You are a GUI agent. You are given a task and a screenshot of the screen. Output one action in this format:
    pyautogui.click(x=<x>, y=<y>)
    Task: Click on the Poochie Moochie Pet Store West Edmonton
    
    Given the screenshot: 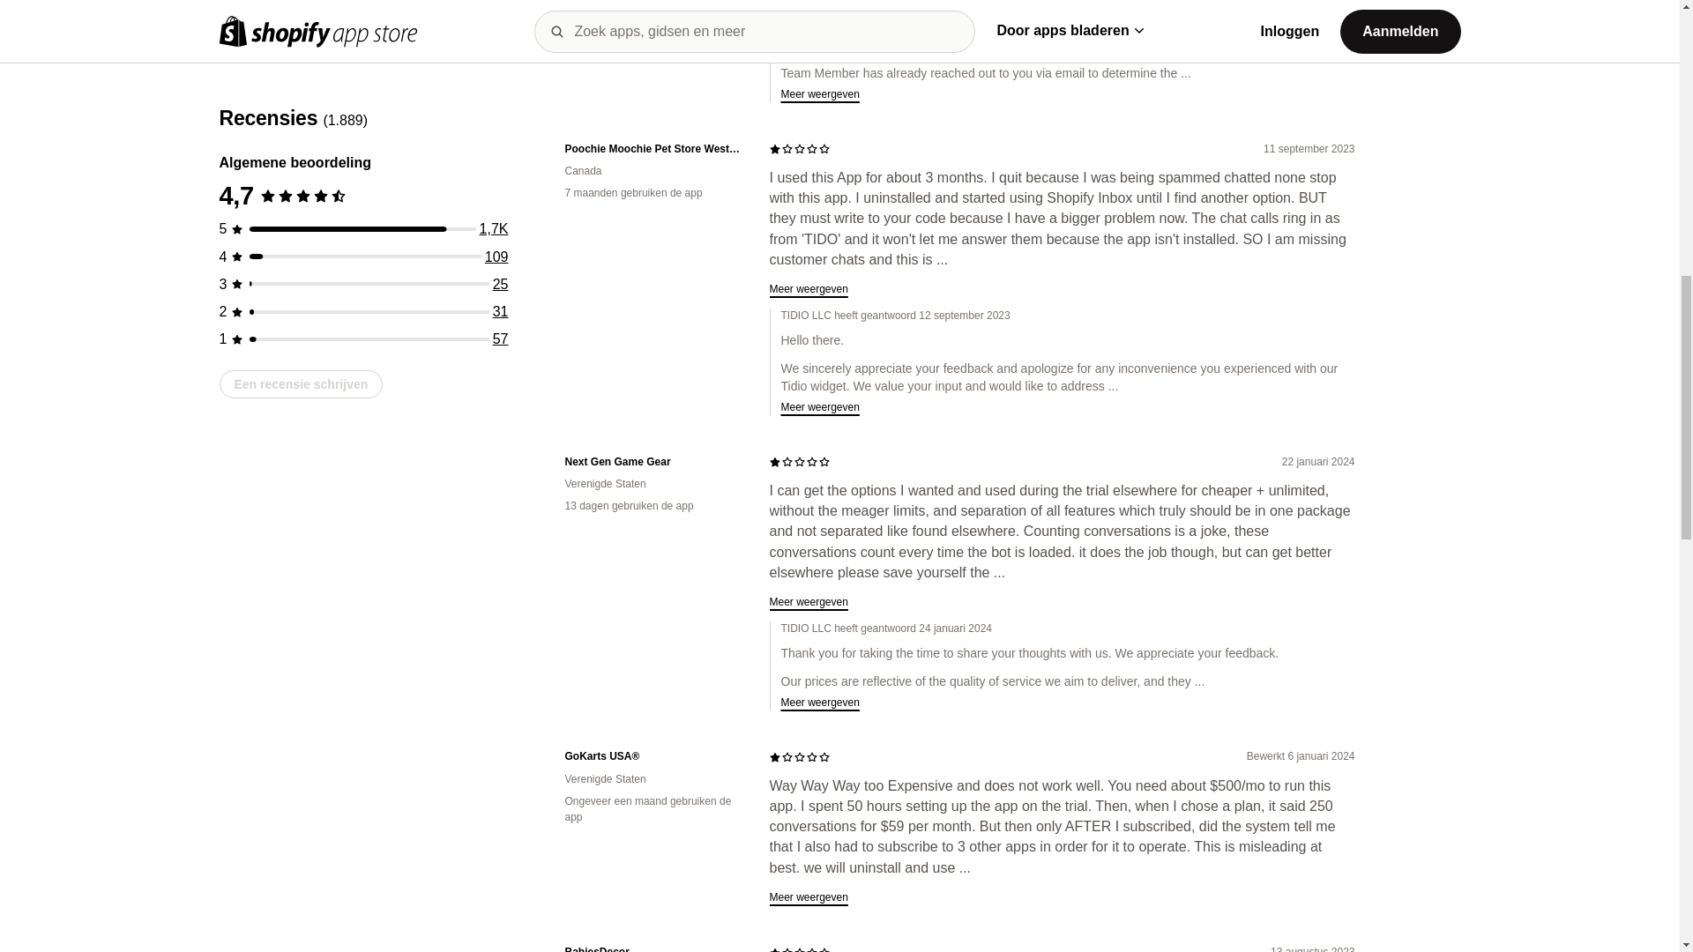 What is the action you would take?
    pyautogui.click(x=653, y=149)
    